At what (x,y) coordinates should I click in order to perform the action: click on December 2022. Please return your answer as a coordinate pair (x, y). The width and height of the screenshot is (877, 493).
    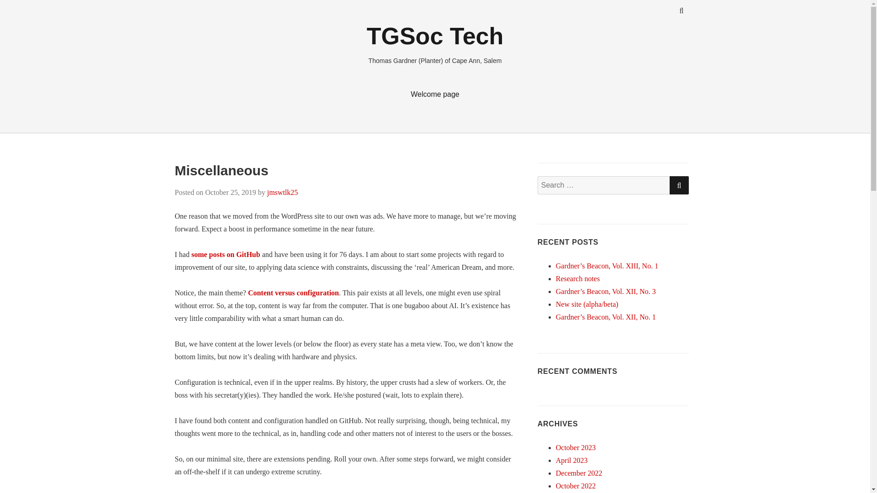
    Looking at the image, I should click on (579, 473).